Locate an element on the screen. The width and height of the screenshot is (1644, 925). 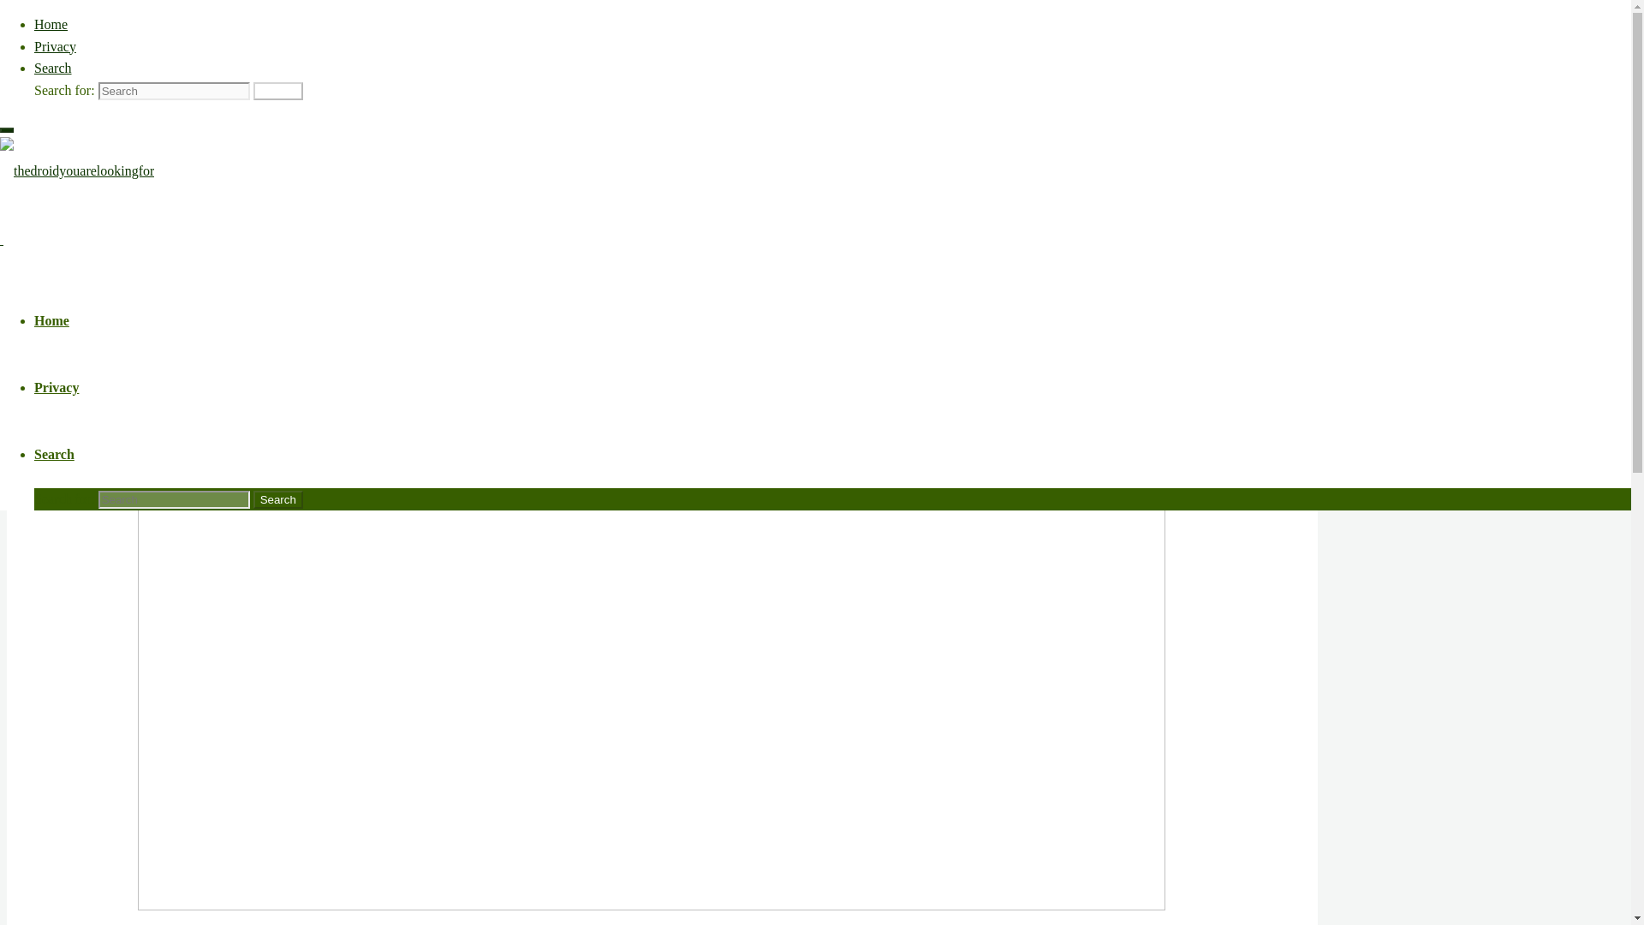
Search is located at coordinates (277, 91).